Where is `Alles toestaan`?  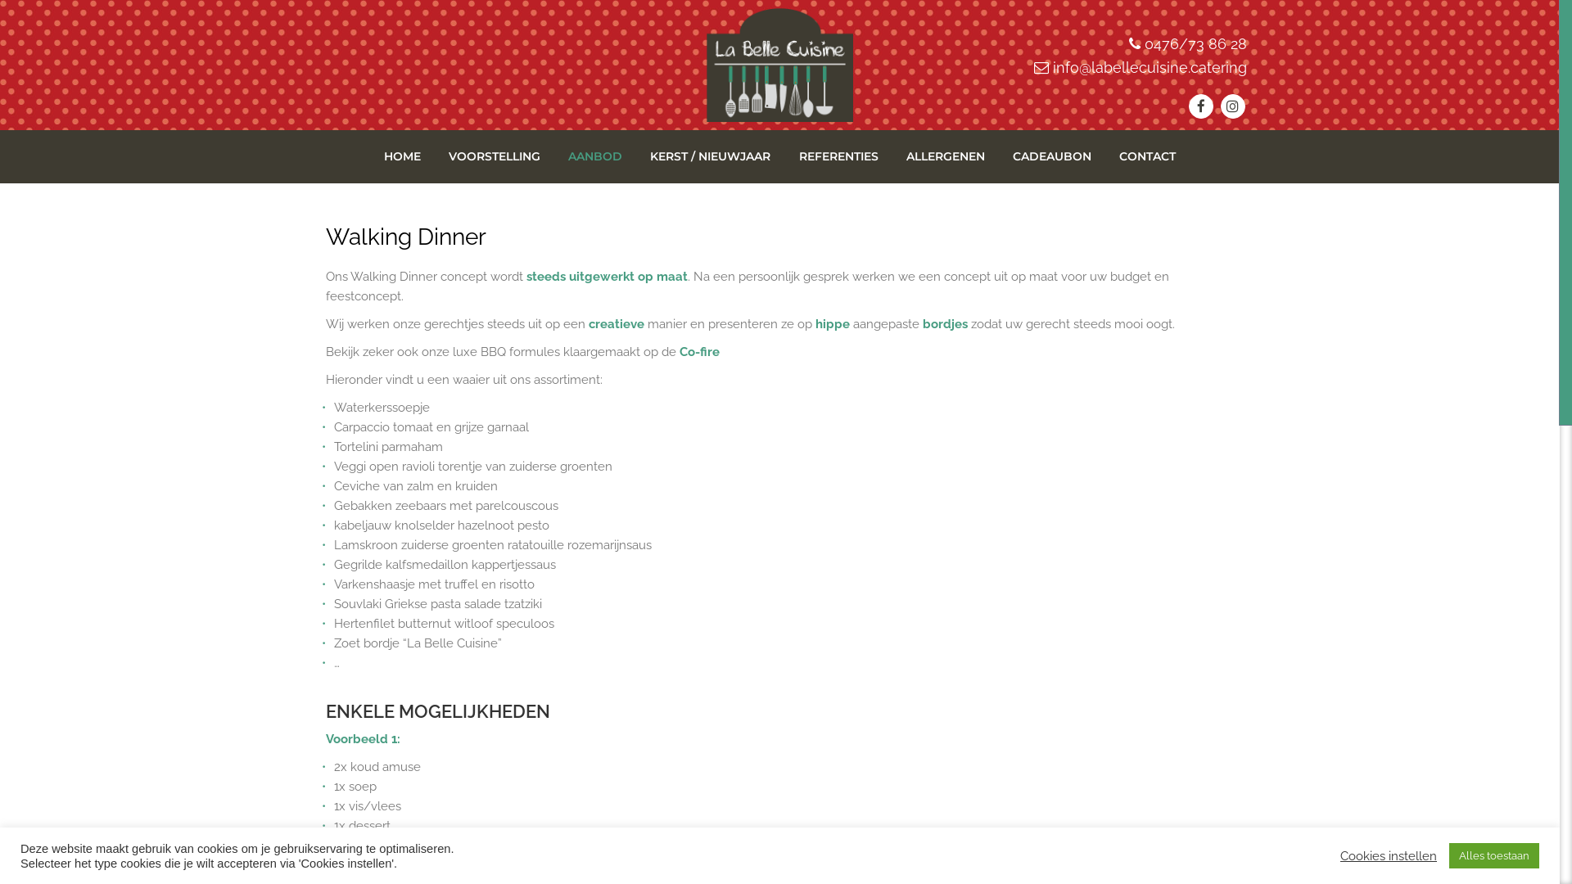
Alles toestaan is located at coordinates (1494, 856).